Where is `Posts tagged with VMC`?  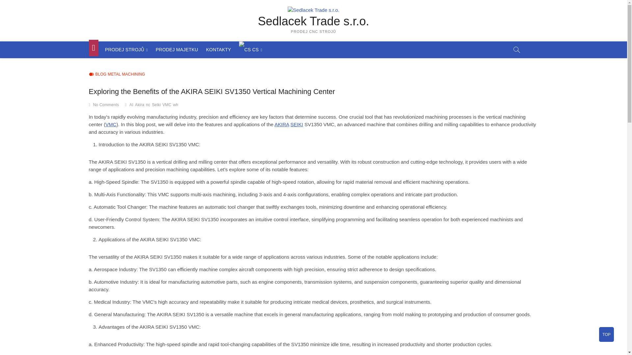
Posts tagged with VMC is located at coordinates (111, 124).